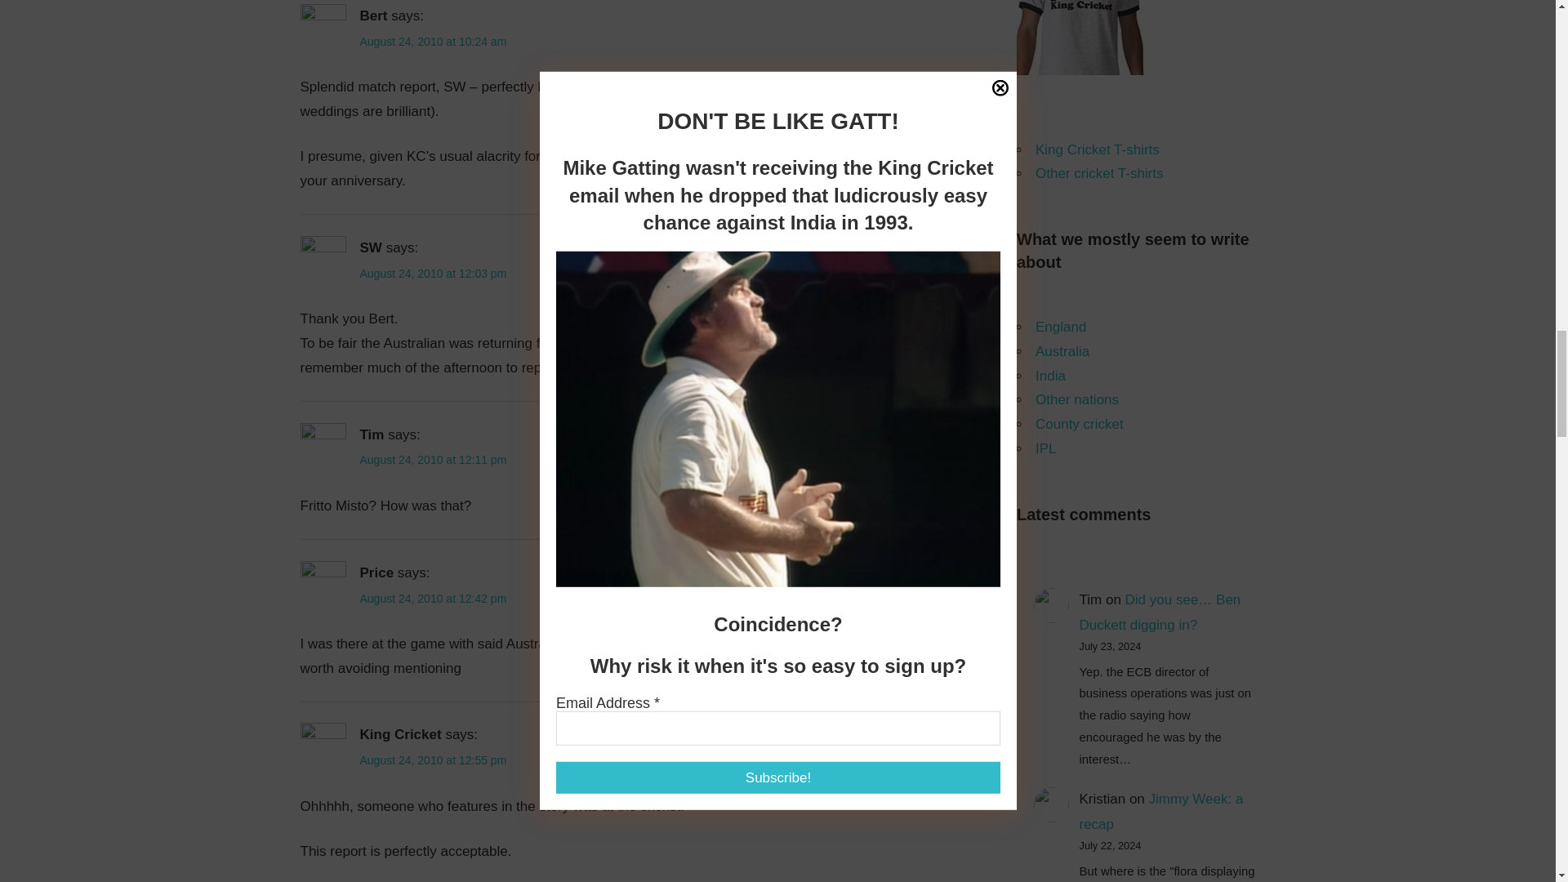 This screenshot has width=1568, height=882. I want to click on August 24, 2010 at 12:55 pm, so click(433, 759).